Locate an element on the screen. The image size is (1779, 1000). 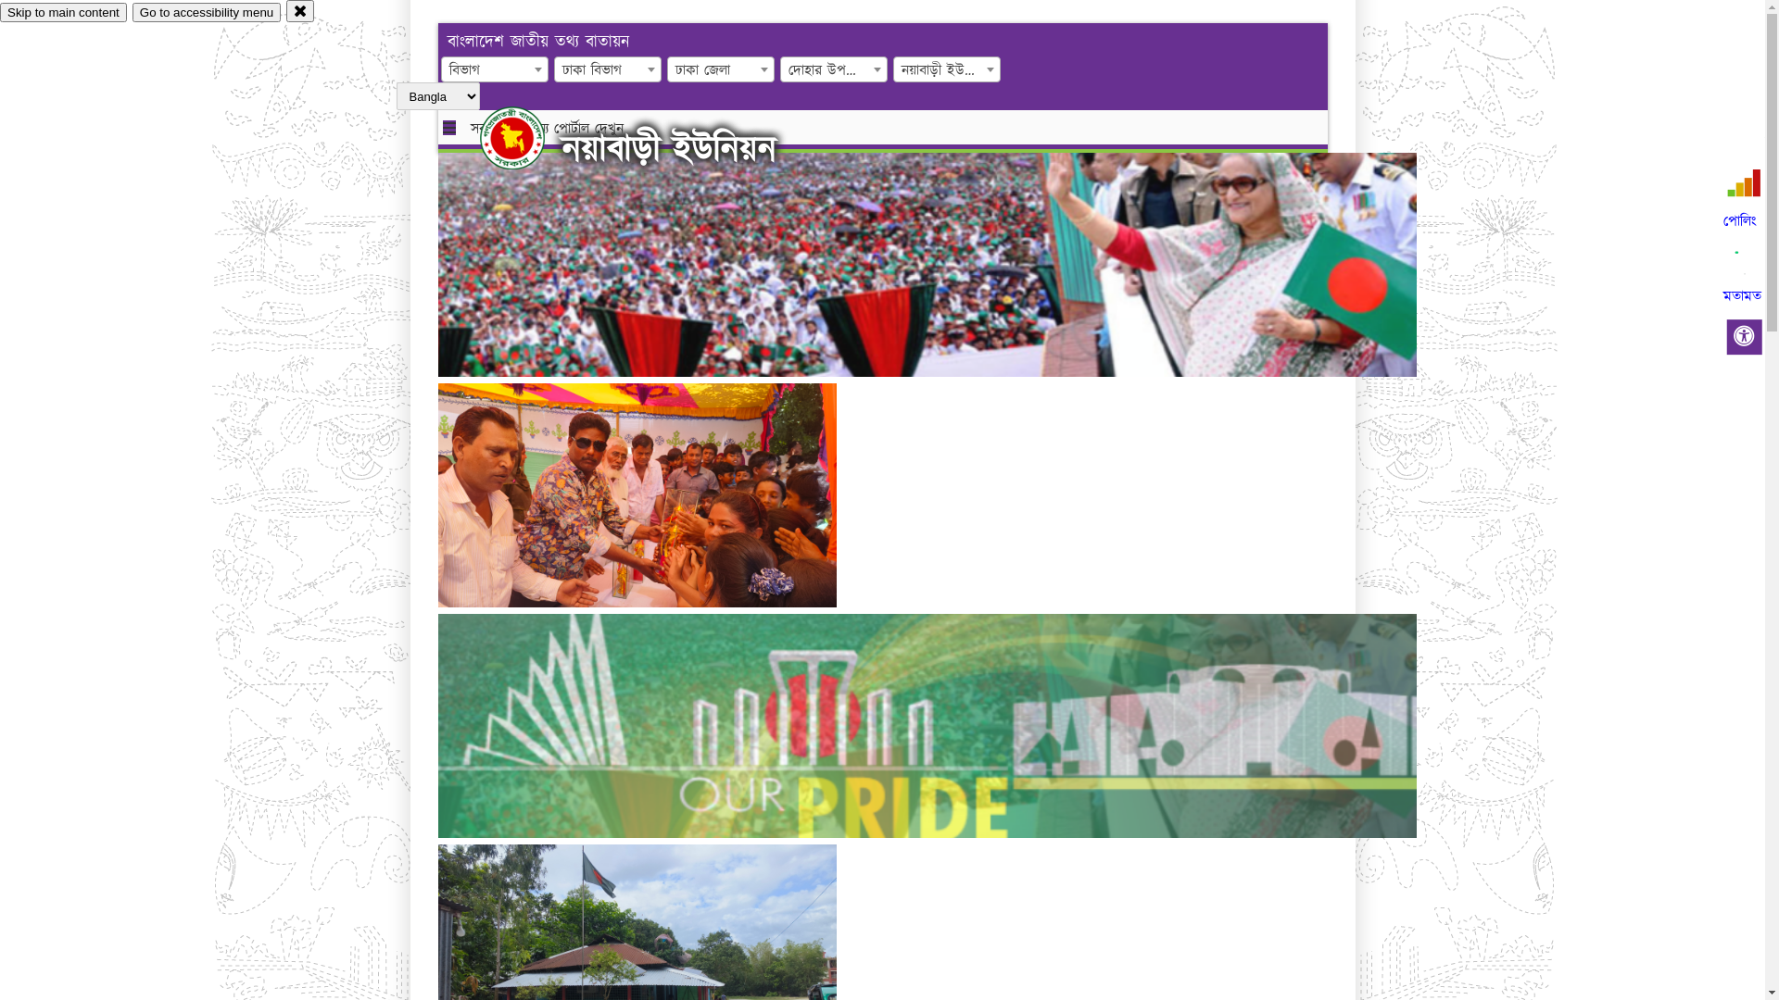

                
             is located at coordinates (528, 138).